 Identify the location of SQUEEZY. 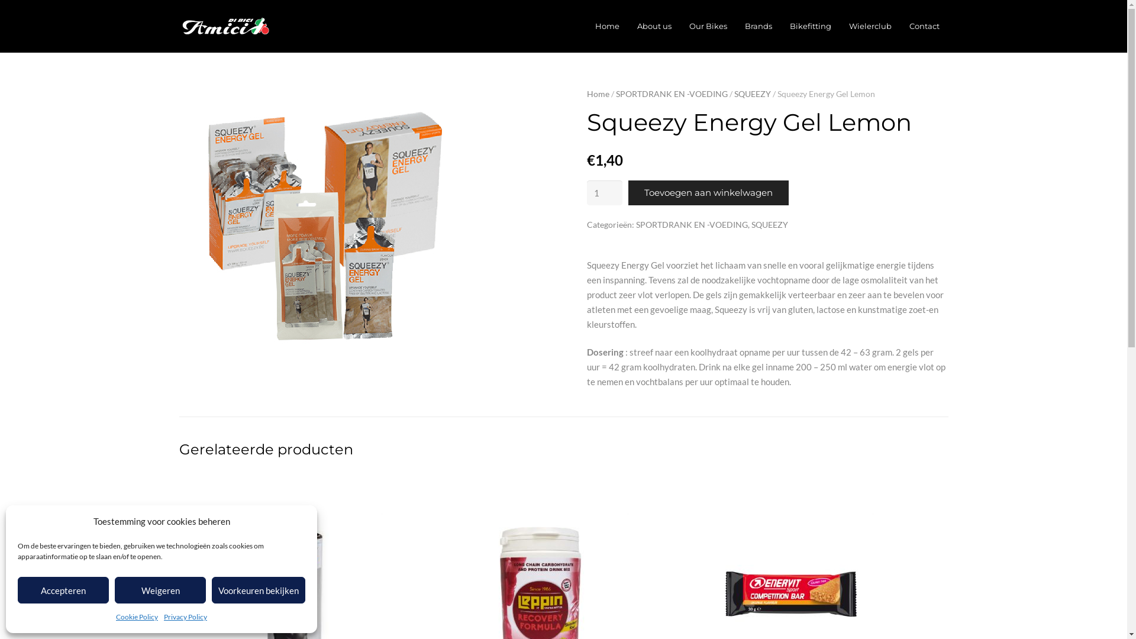
(770, 225).